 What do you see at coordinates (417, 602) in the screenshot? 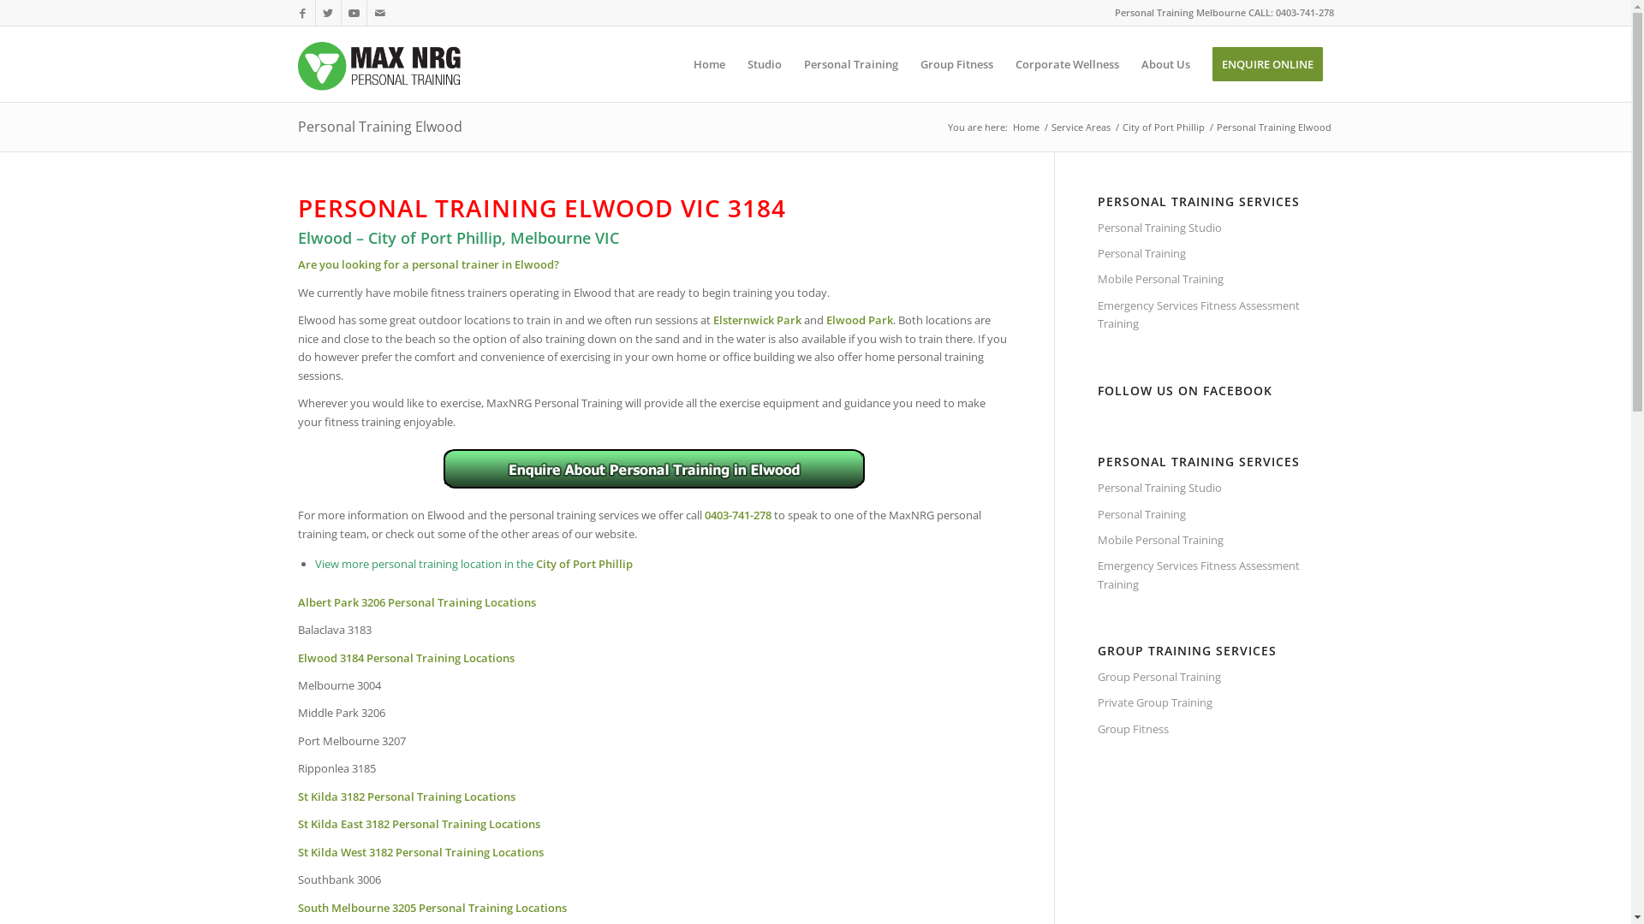
I see `Albert Park 3206 Personal Training Locations` at bounding box center [417, 602].